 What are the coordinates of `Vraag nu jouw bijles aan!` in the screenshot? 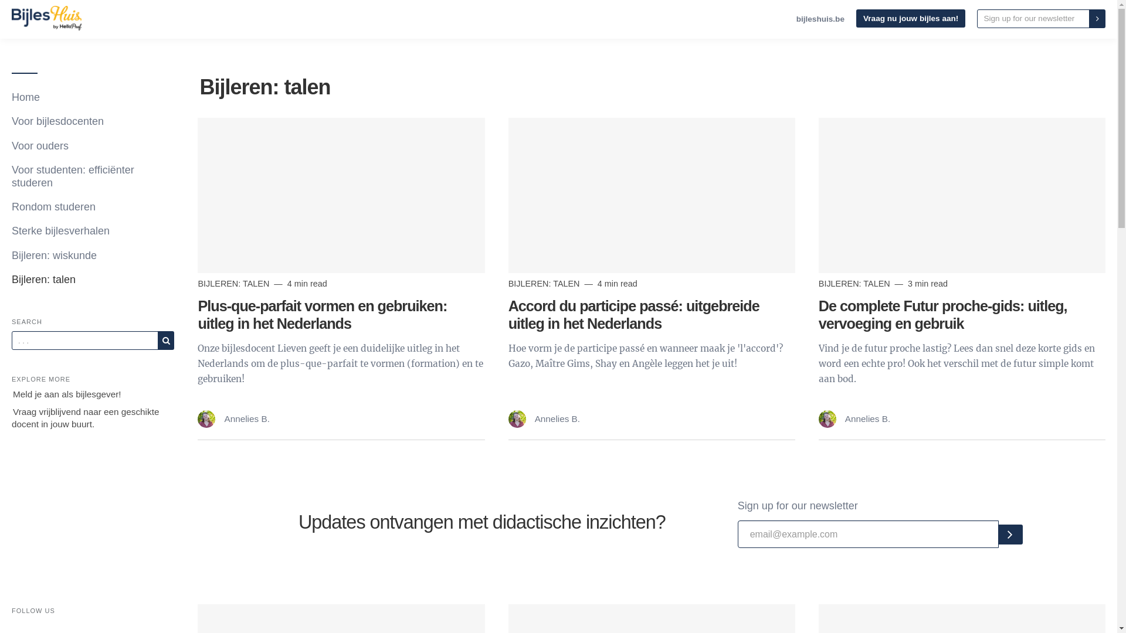 It's located at (911, 19).